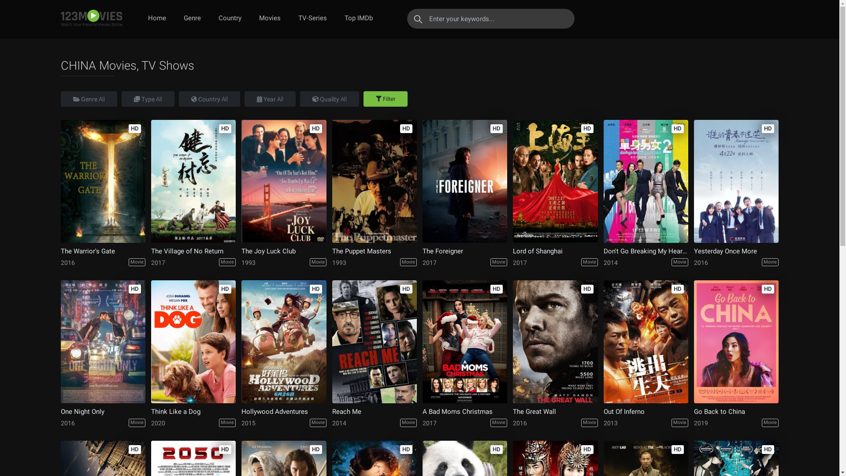 This screenshot has width=846, height=476. I want to click on Hollywood Adventures, so click(284, 342).